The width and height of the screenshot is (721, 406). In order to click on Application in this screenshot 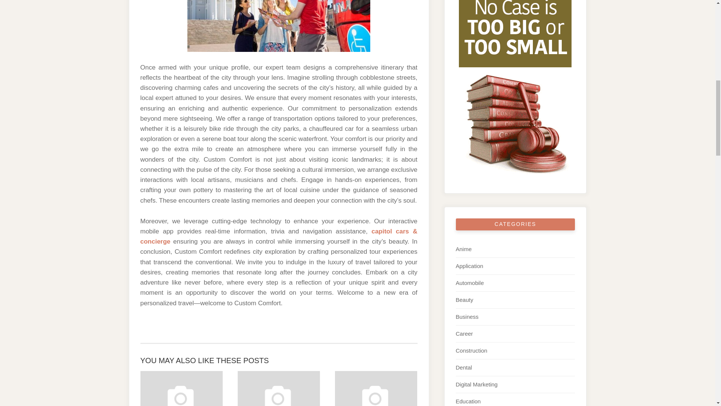, I will do `click(469, 266)`.